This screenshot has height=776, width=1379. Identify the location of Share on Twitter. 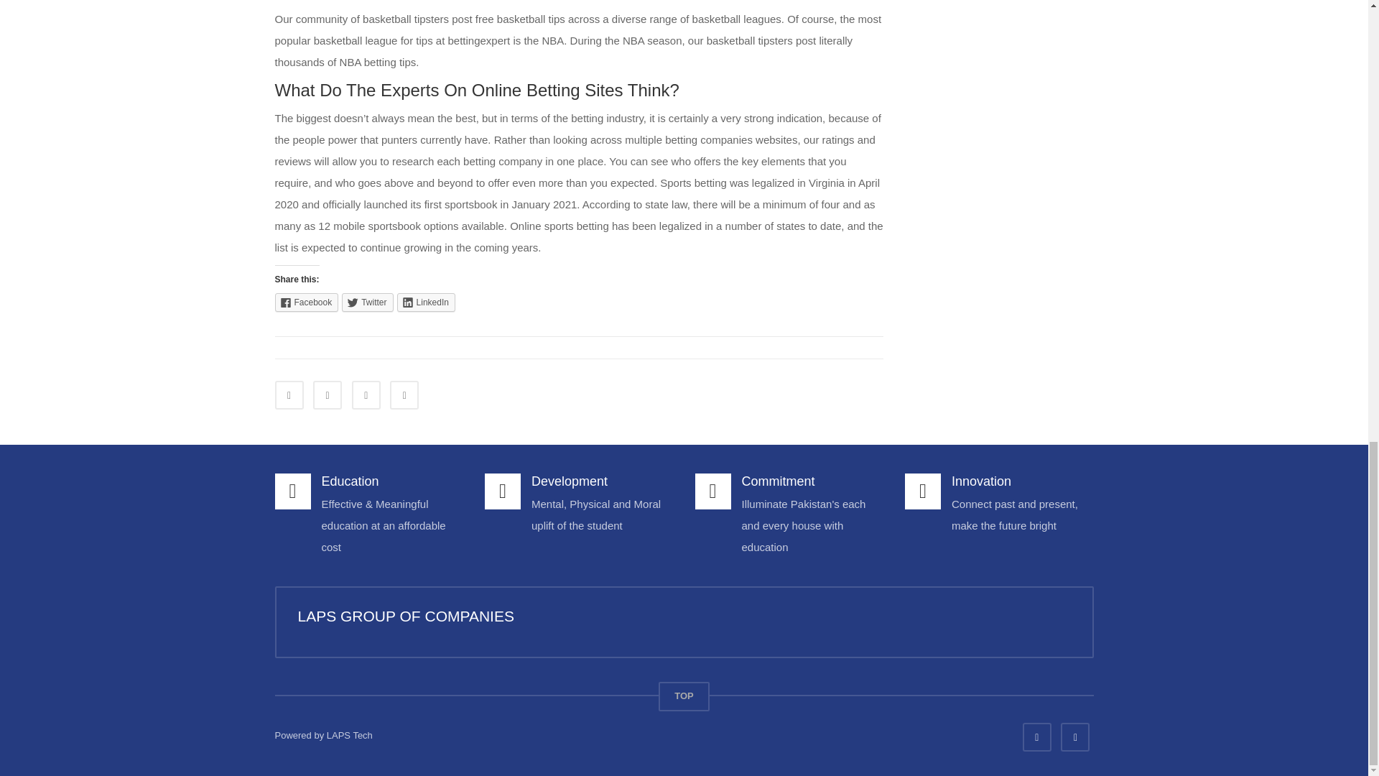
(328, 395).